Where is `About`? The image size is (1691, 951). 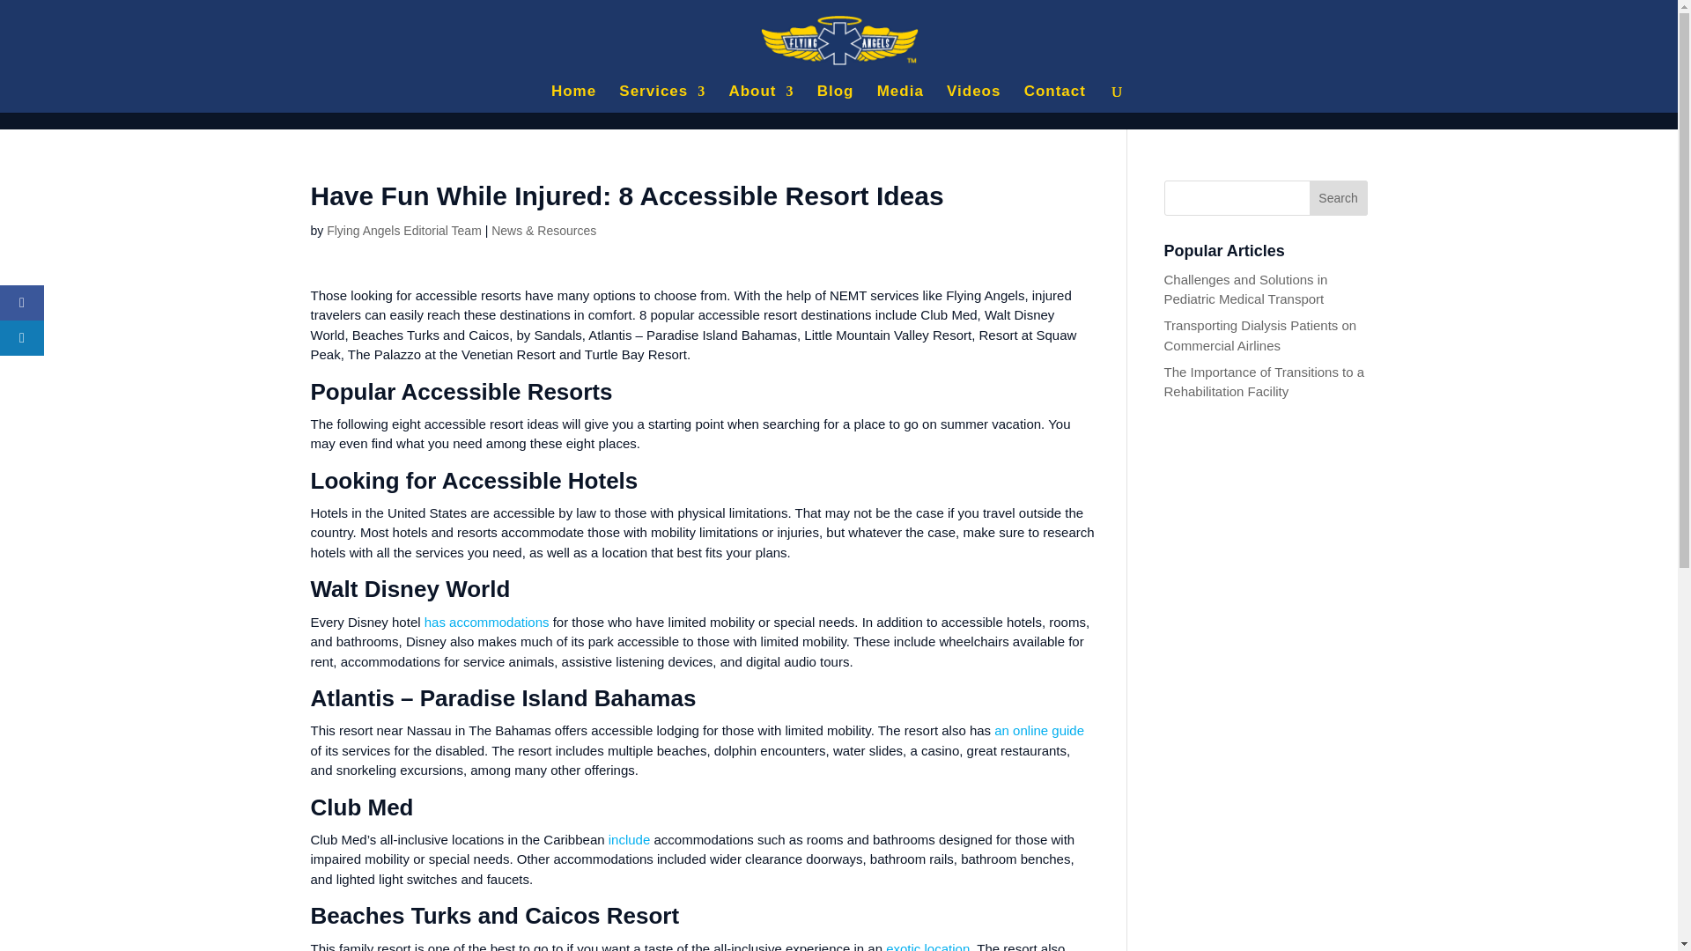 About is located at coordinates (761, 99).